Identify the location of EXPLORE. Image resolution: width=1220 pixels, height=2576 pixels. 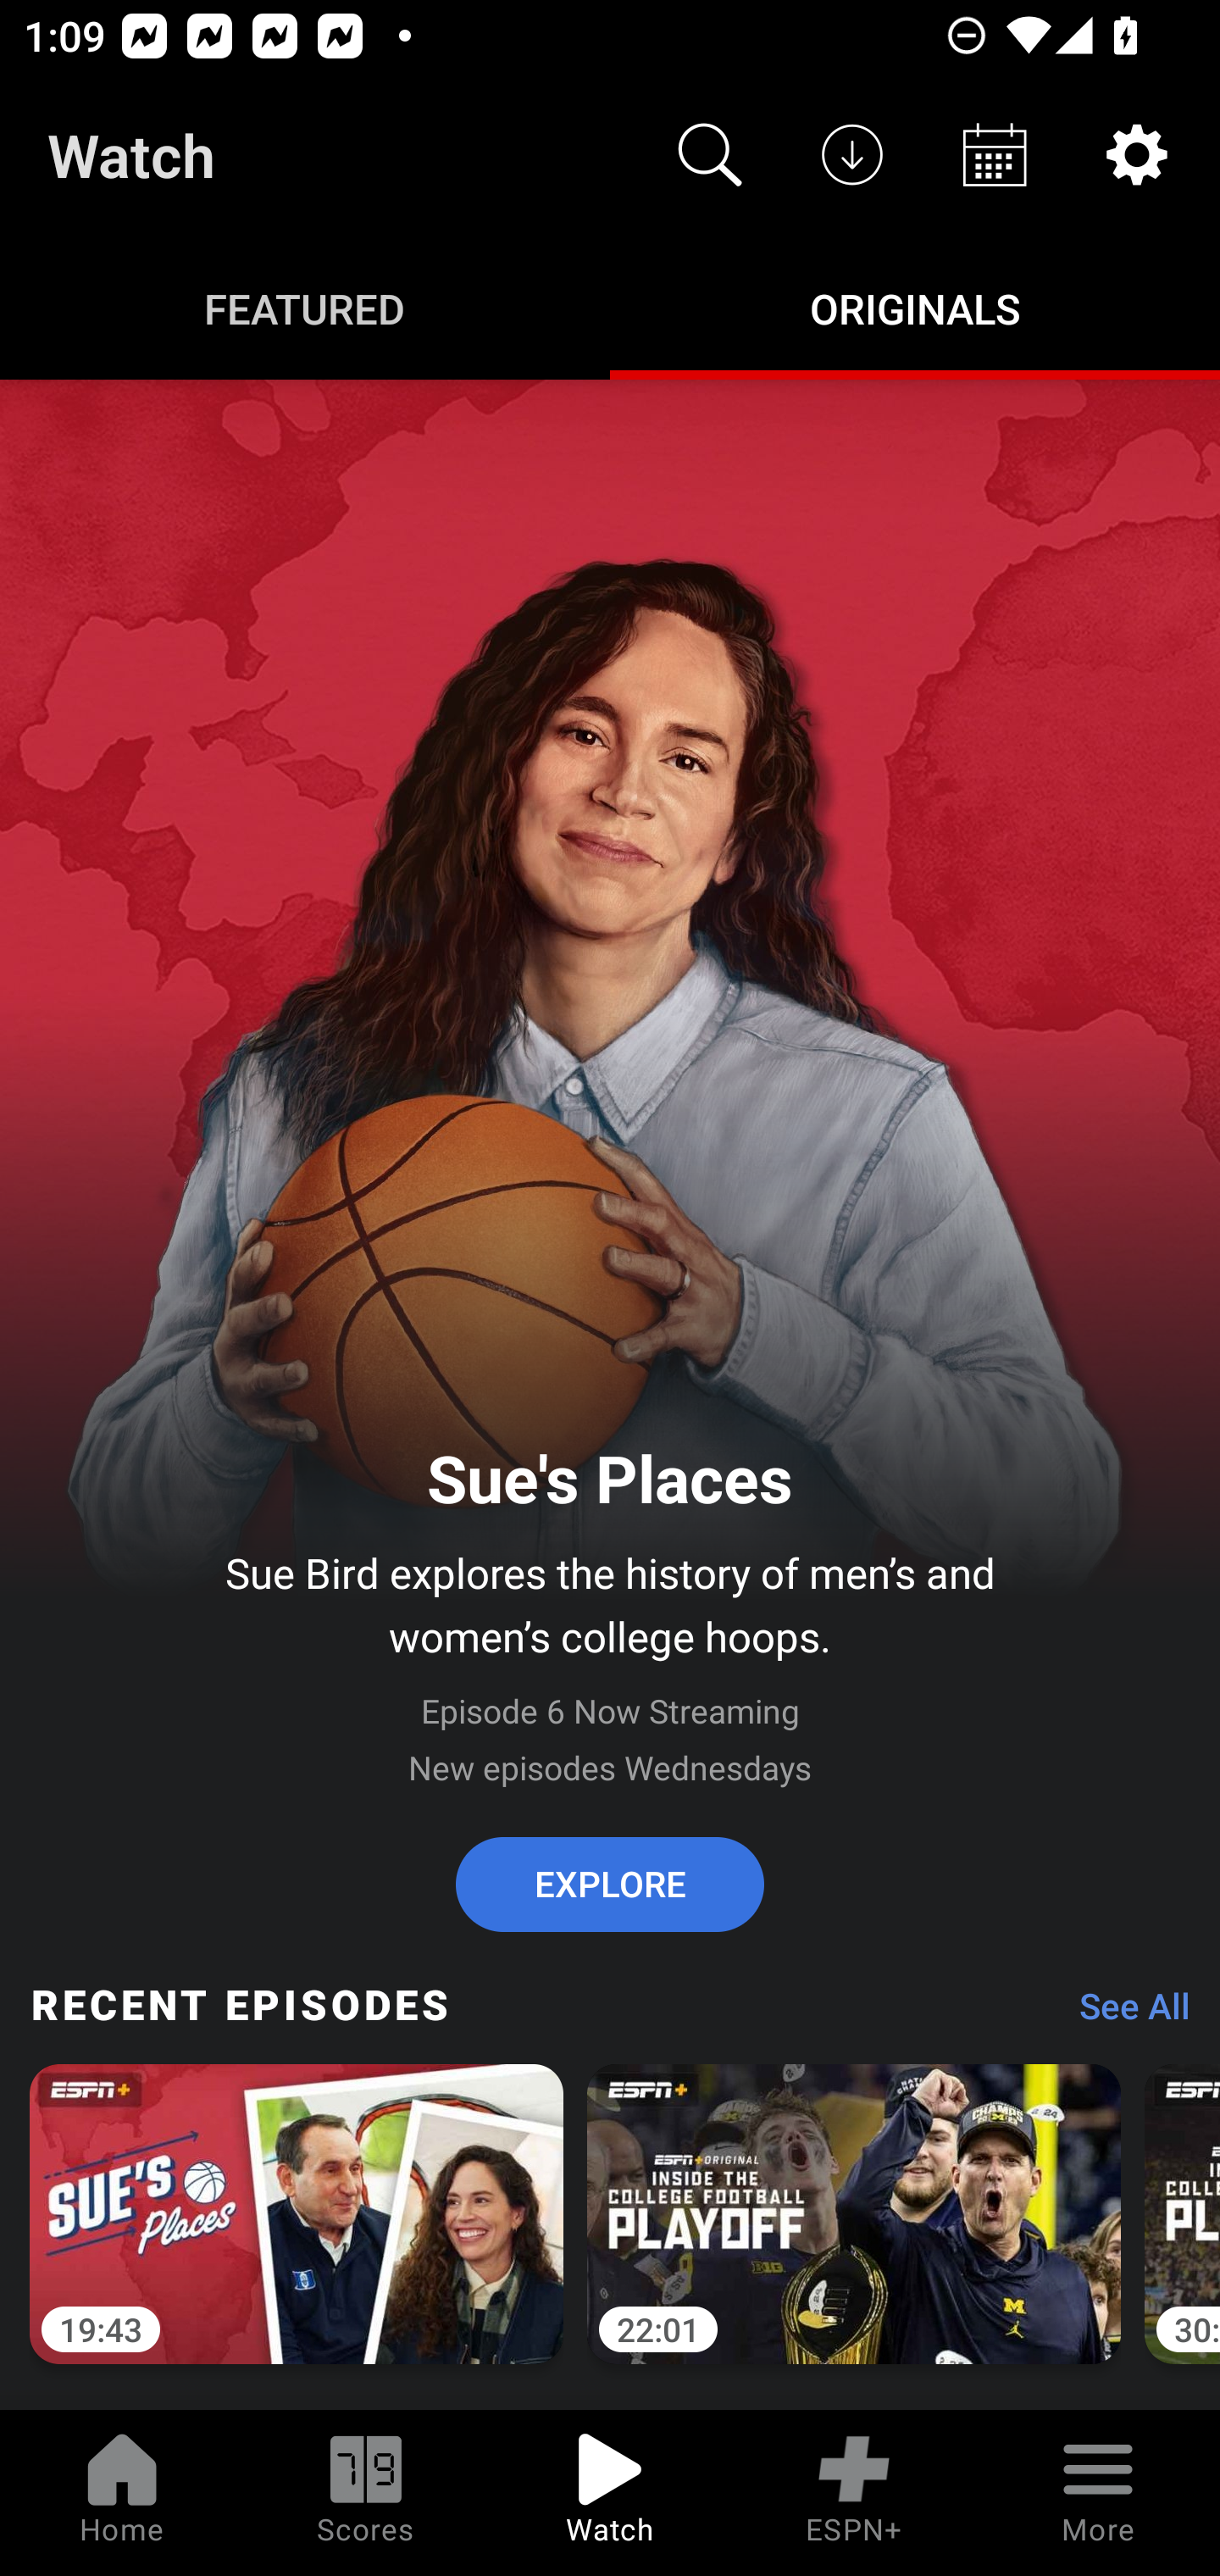
(610, 1885).